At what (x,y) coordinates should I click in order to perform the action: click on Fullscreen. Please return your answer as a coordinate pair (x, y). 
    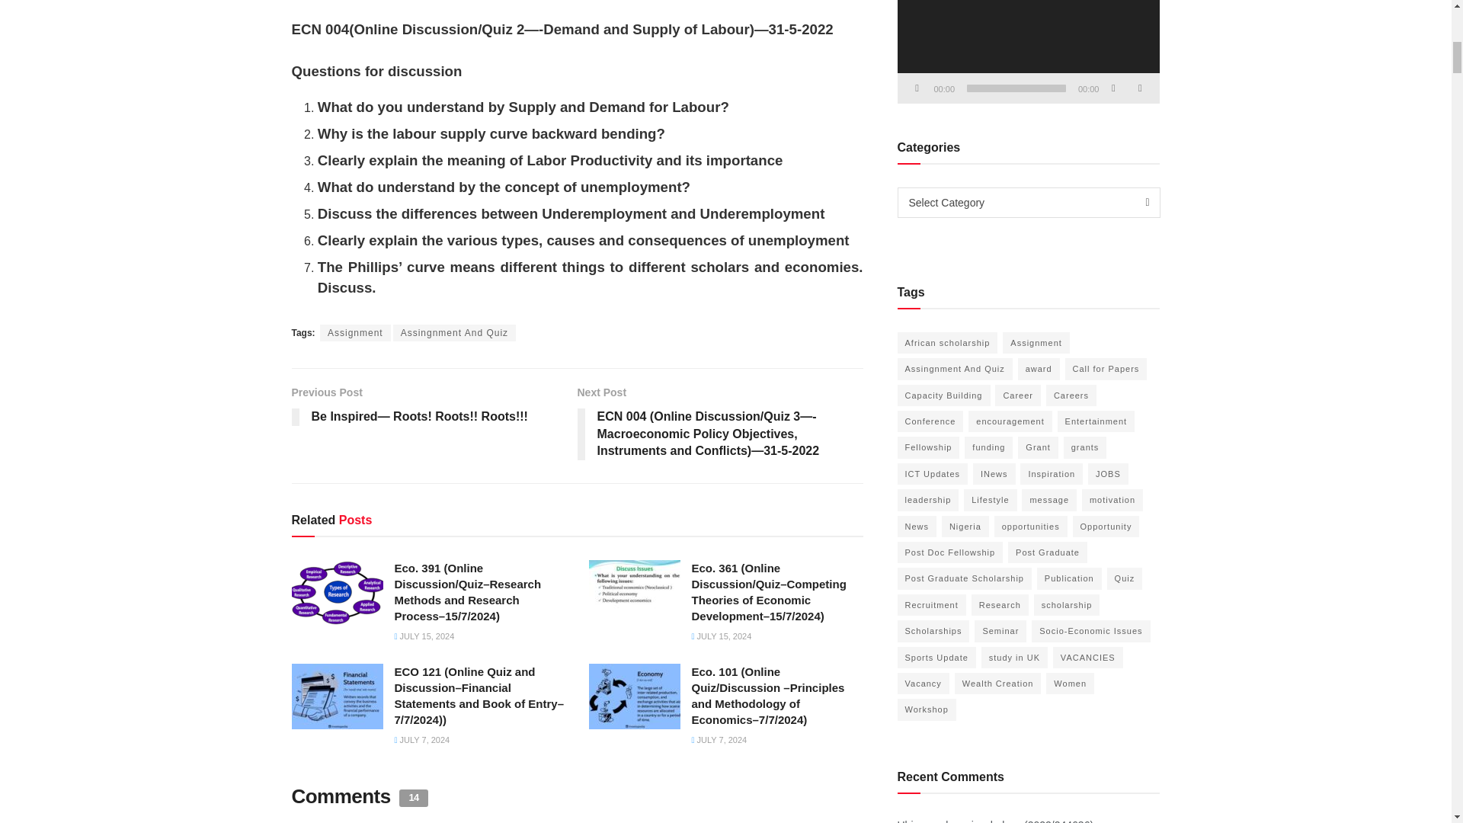
    Looking at the image, I should click on (1140, 88).